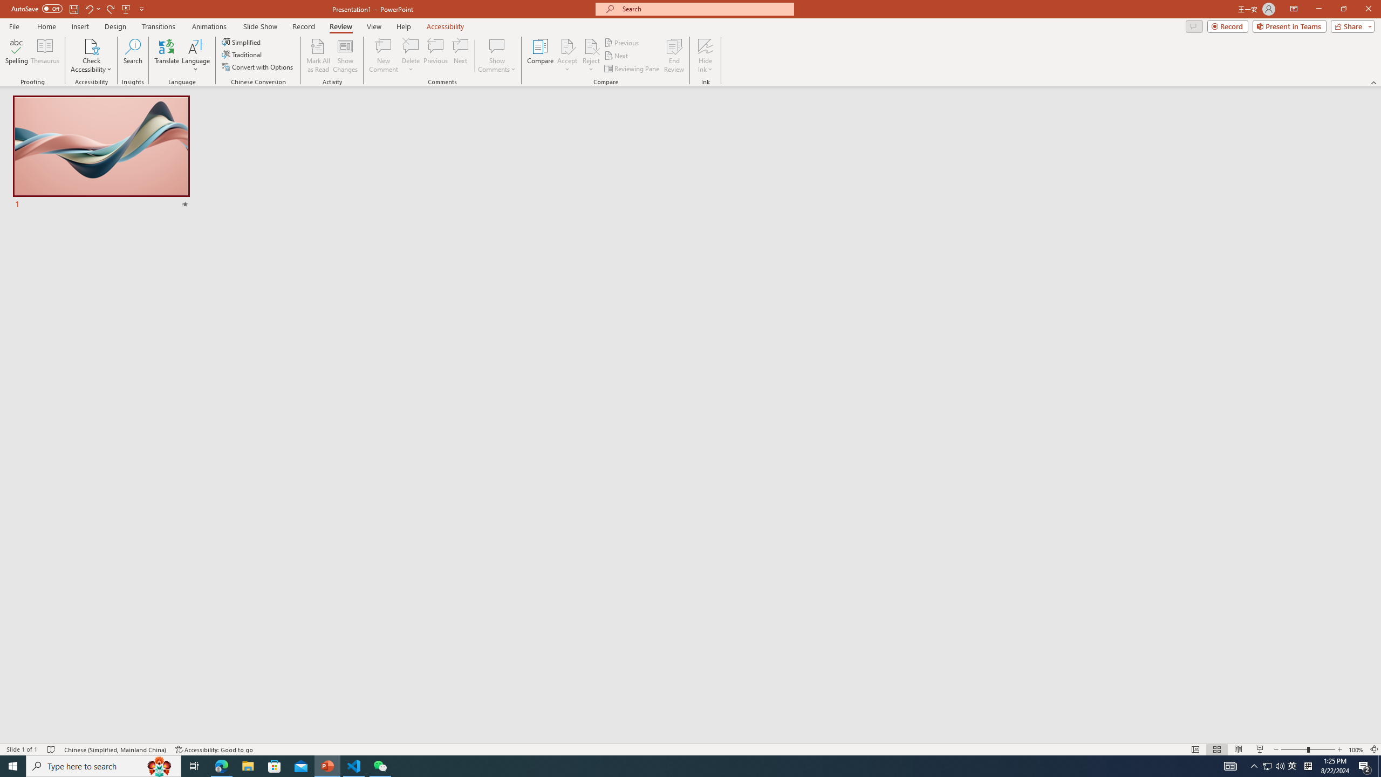 This screenshot has height=777, width=1381. What do you see at coordinates (690, 749) in the screenshot?
I see `Class: MsoCommandBar` at bounding box center [690, 749].